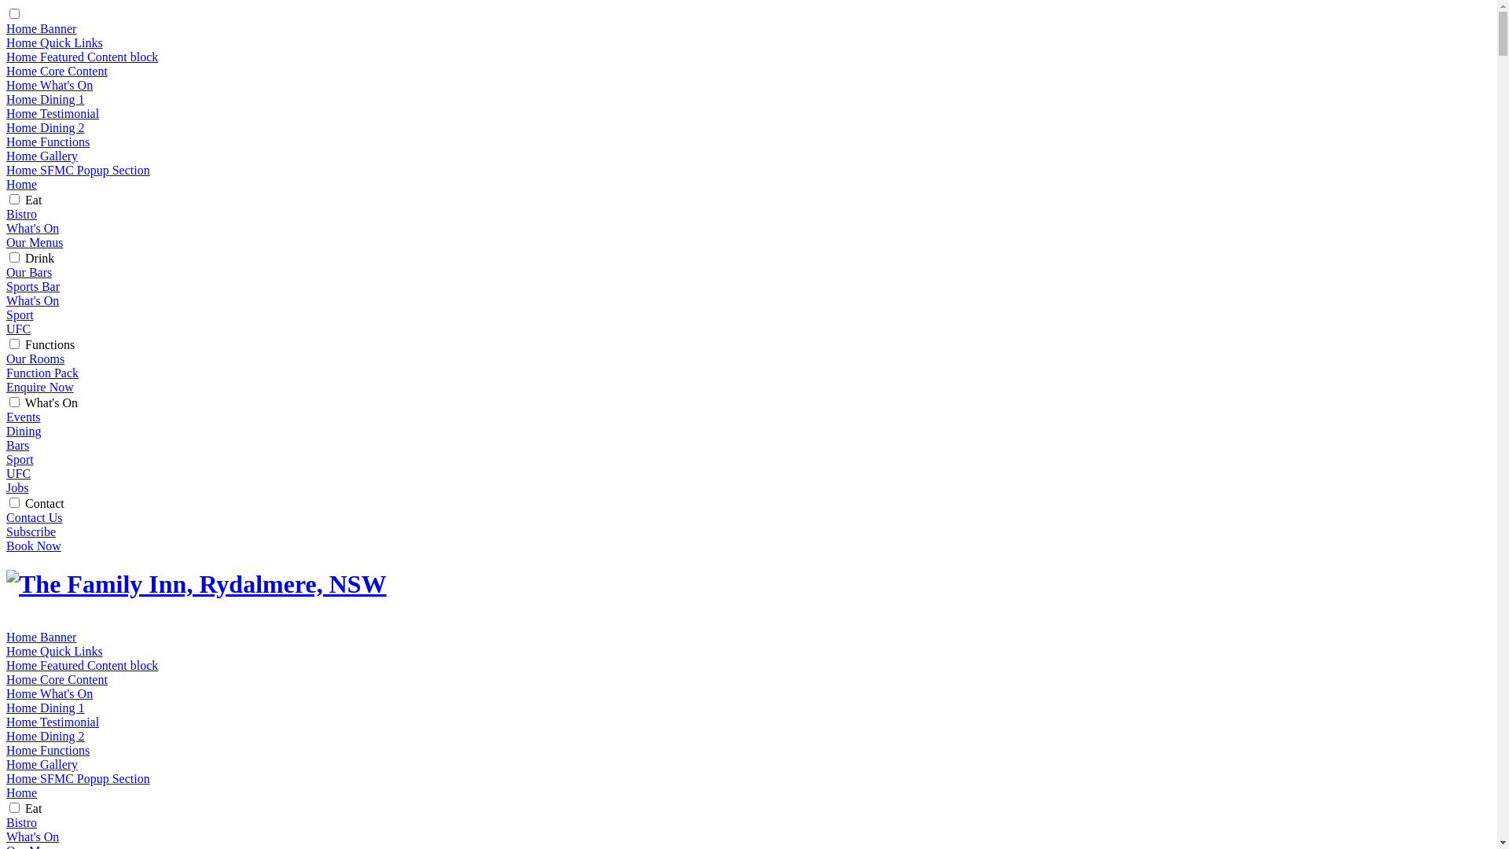 The width and height of the screenshot is (1509, 849). Describe the element at coordinates (35, 242) in the screenshot. I see `Our Menus` at that location.